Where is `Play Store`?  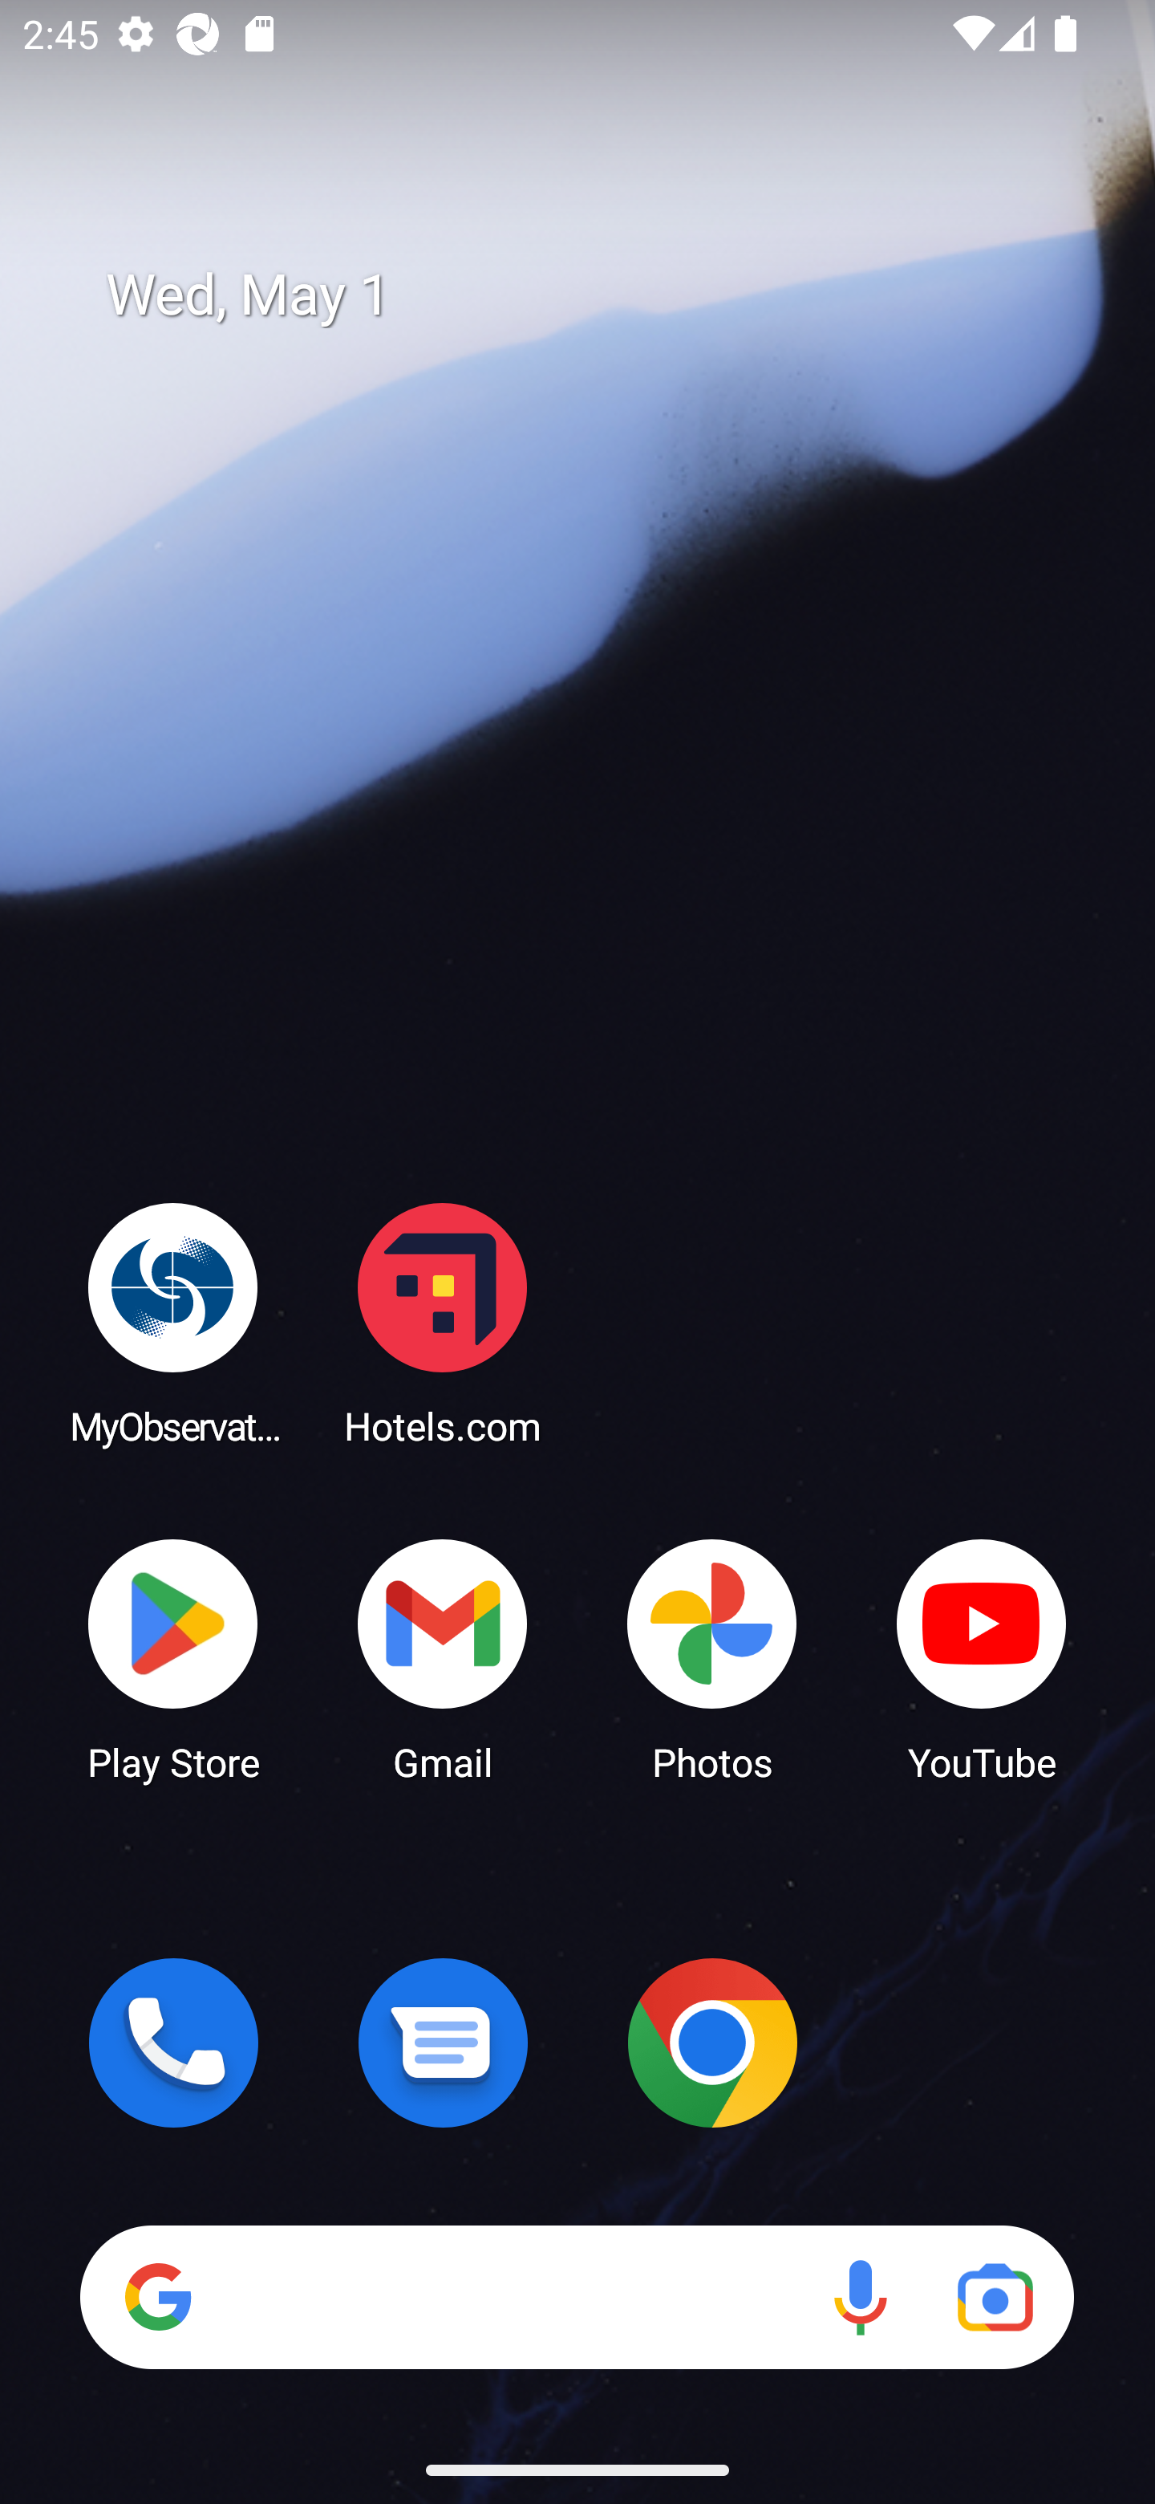 Play Store is located at coordinates (173, 1658).